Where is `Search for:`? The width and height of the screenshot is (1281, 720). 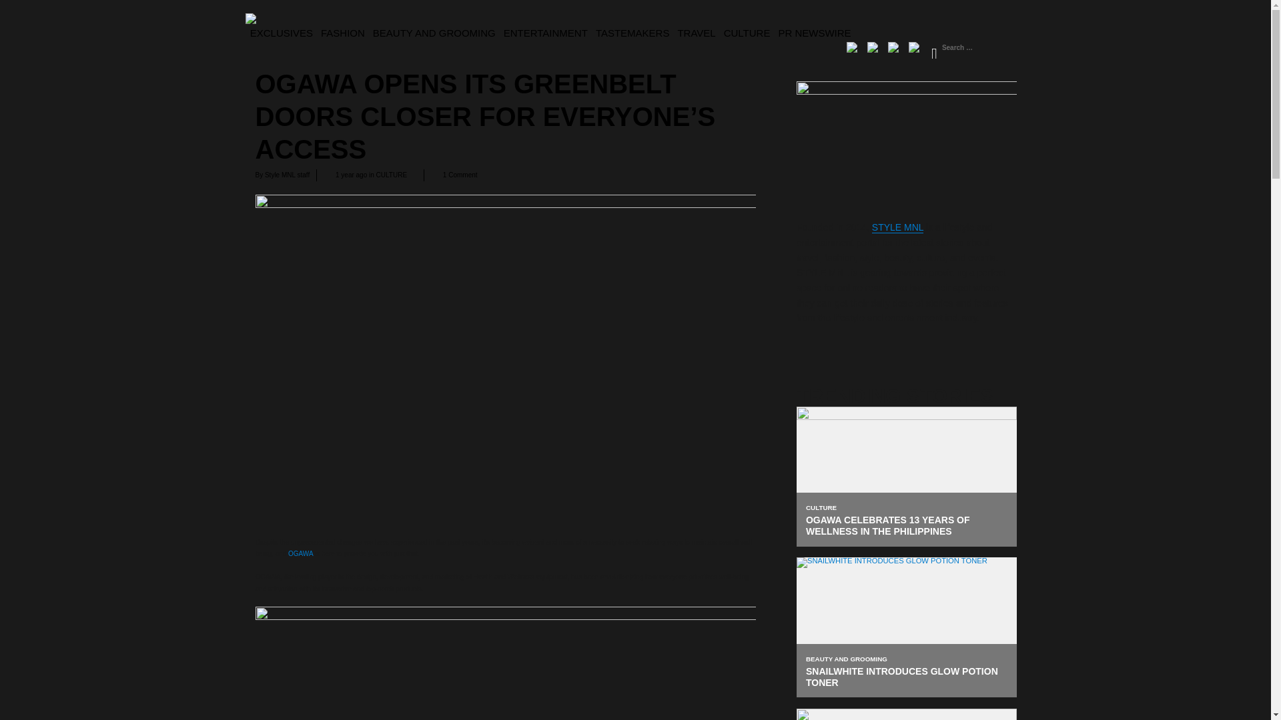
Search for: is located at coordinates (971, 48).